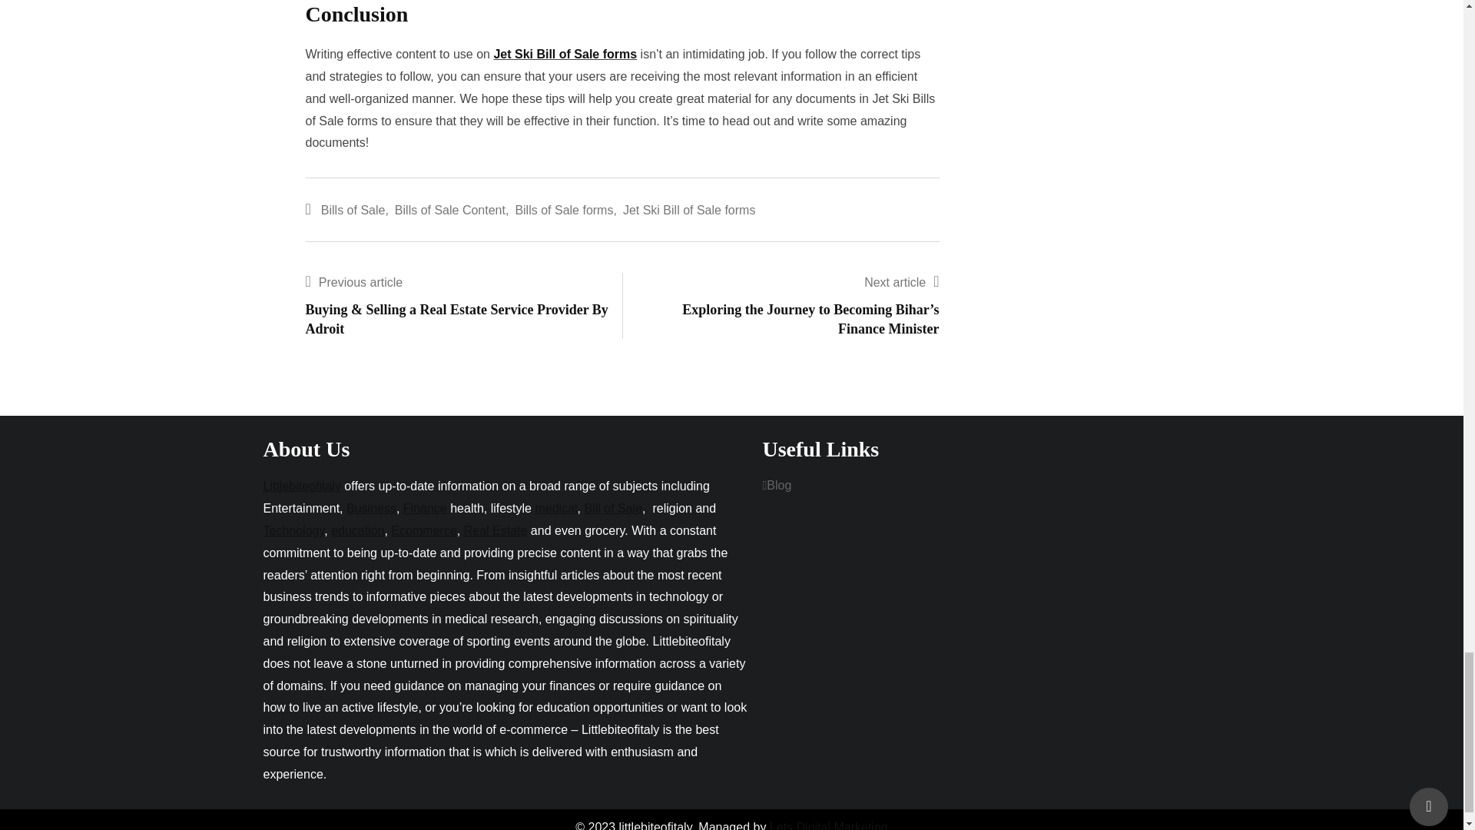 The width and height of the screenshot is (1475, 830). I want to click on Bills of Sale forms, so click(564, 211).